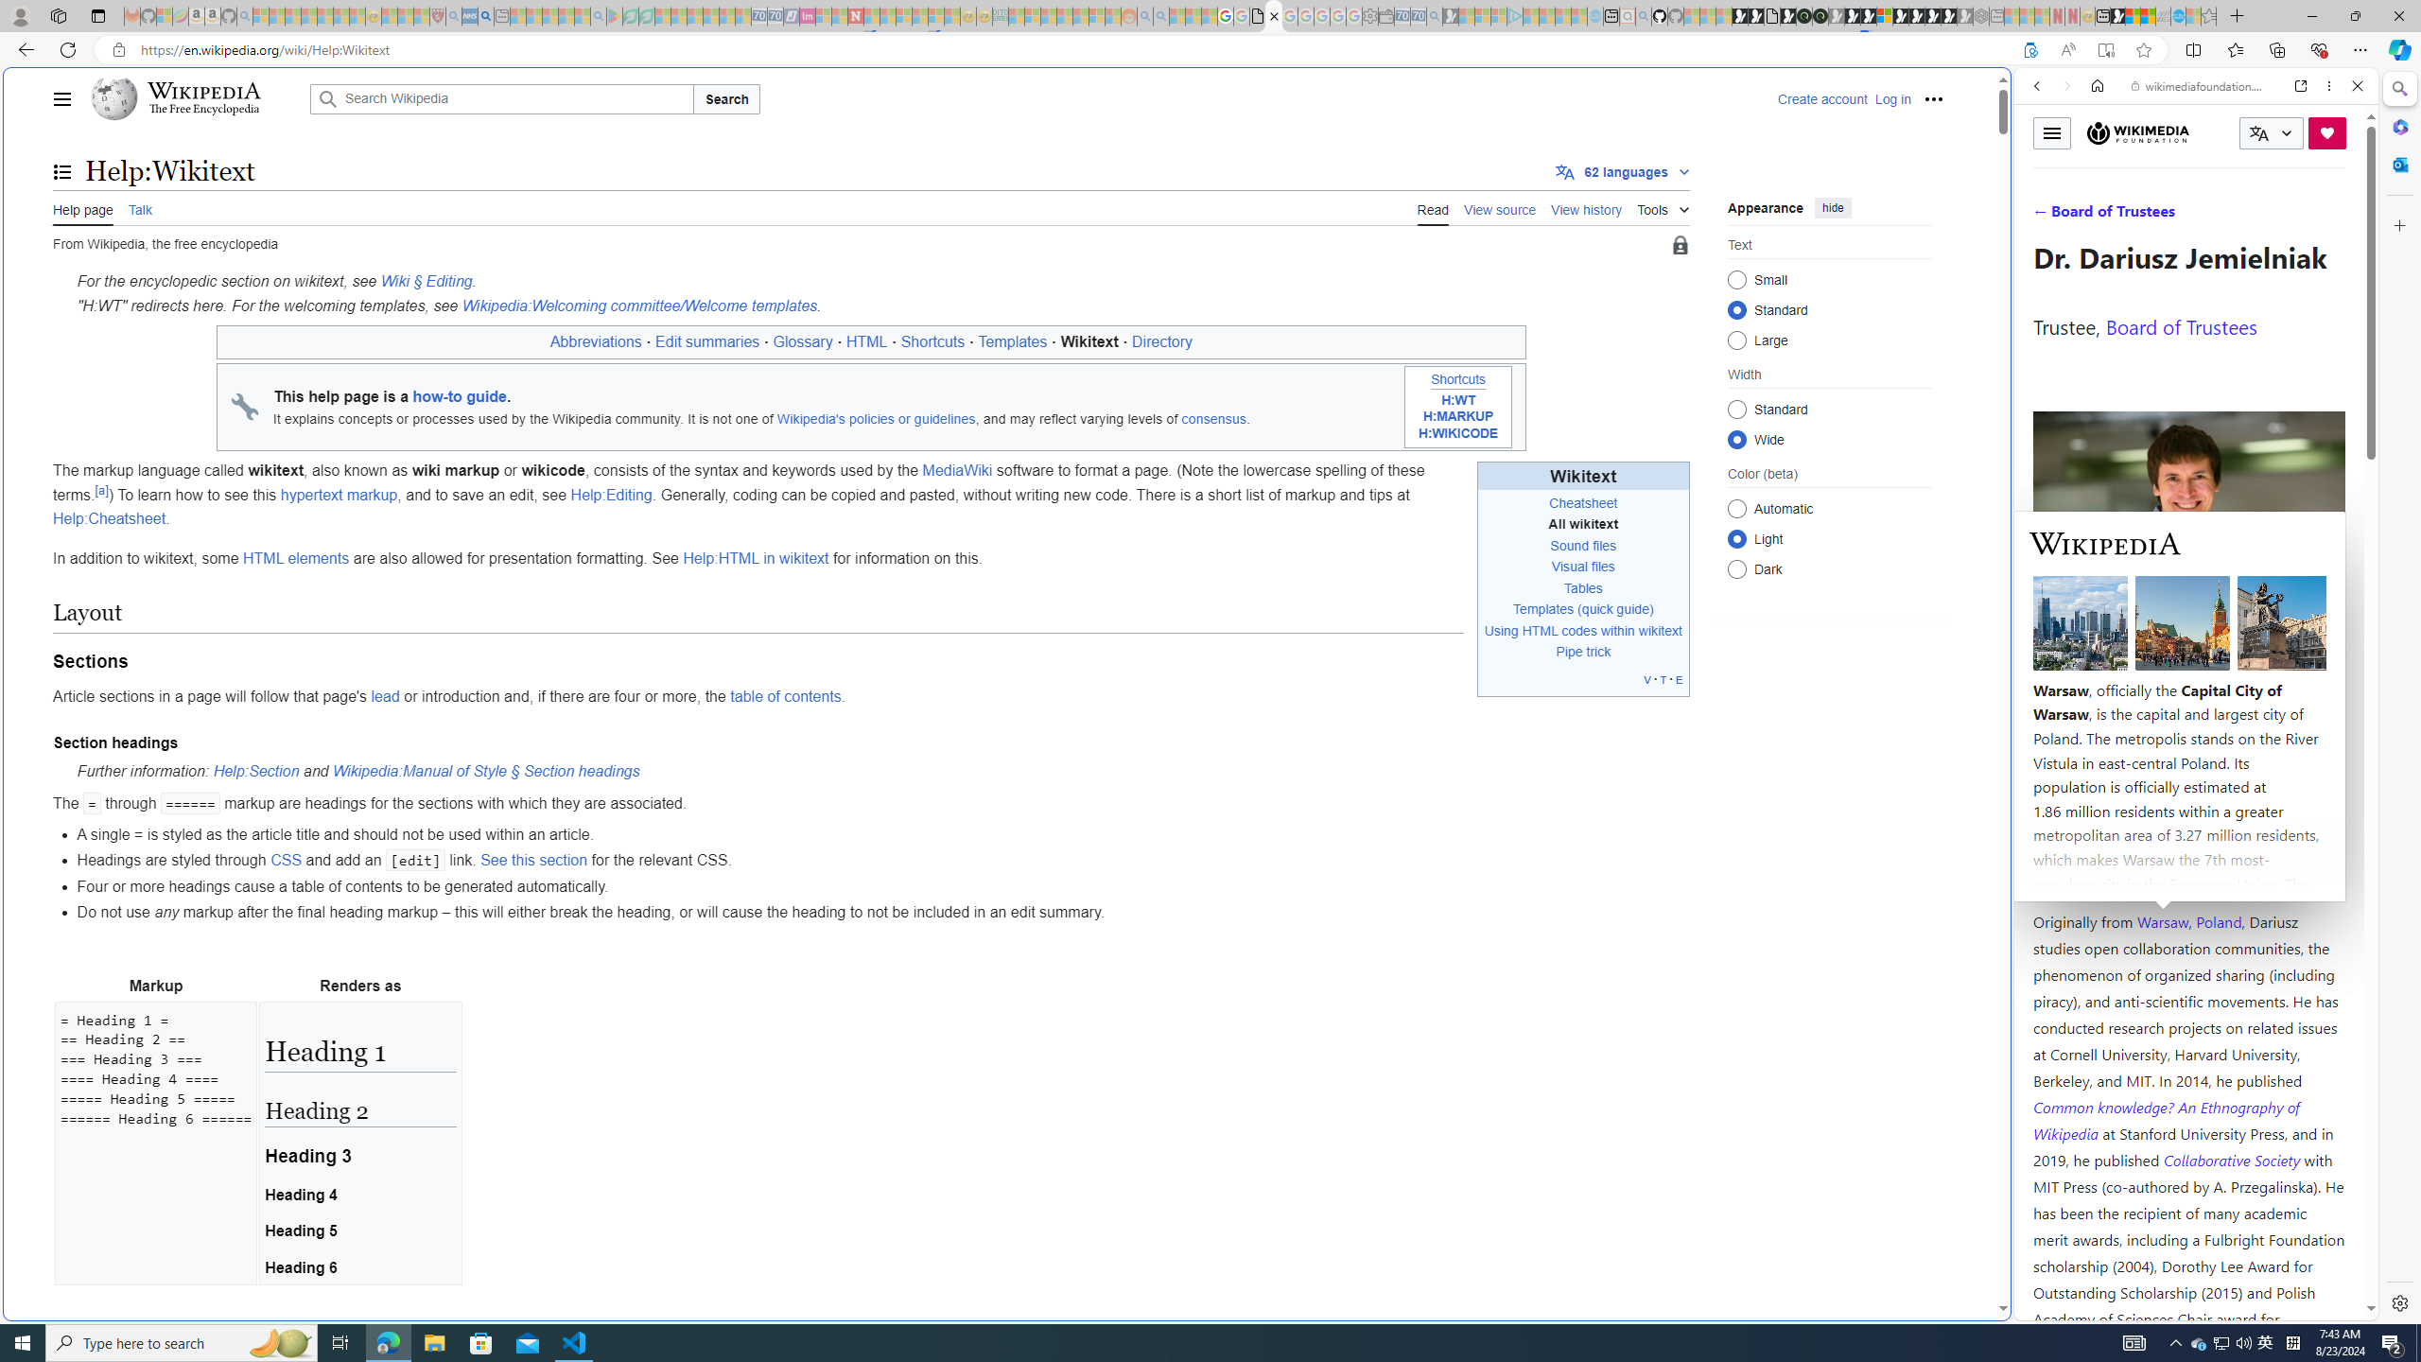 The height and width of the screenshot is (1362, 2421). Describe the element at coordinates (1457, 399) in the screenshot. I see `H:WT` at that location.